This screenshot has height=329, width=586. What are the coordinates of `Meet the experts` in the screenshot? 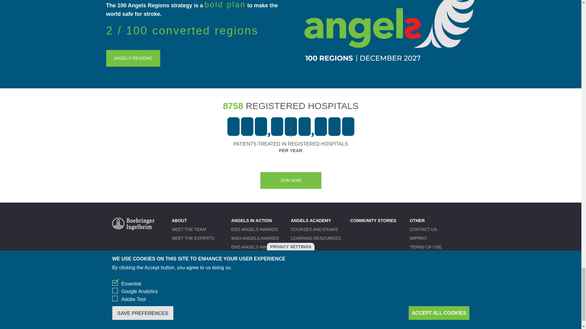 It's located at (193, 238).